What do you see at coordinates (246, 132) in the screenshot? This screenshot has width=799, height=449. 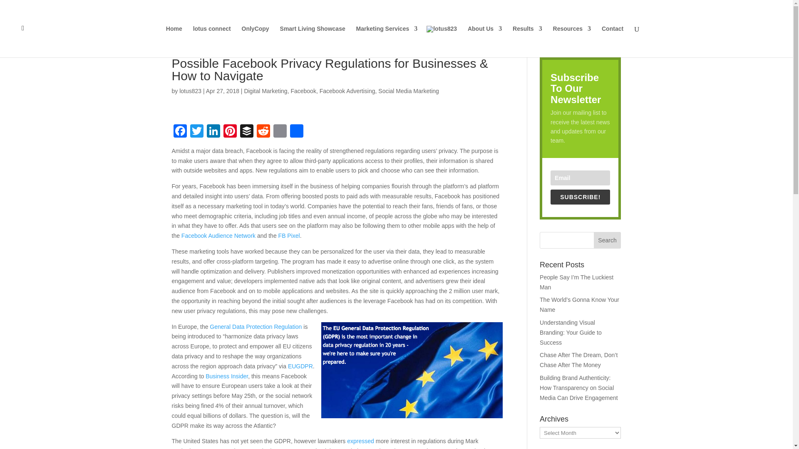 I see `Buffer` at bounding box center [246, 132].